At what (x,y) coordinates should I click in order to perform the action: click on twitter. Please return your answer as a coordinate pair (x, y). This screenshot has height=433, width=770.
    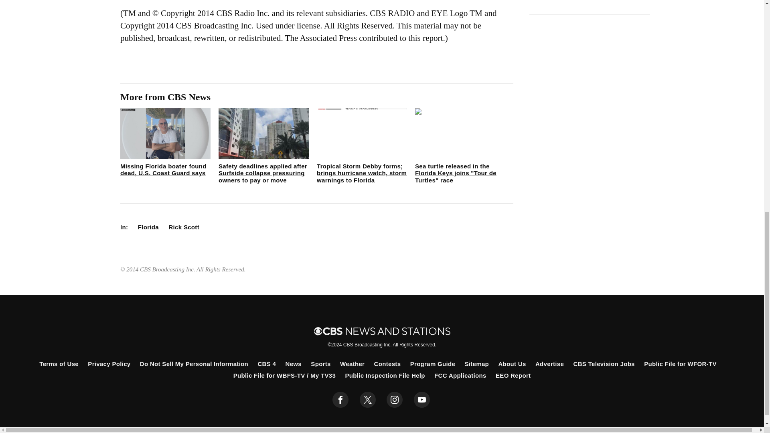
    Looking at the image, I should click on (367, 400).